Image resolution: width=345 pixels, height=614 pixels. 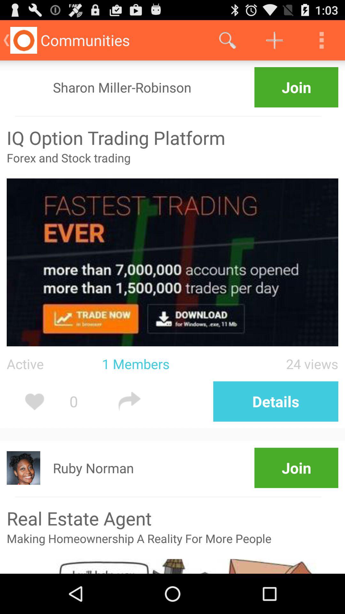 I want to click on launch forex and stock icon, so click(x=172, y=164).